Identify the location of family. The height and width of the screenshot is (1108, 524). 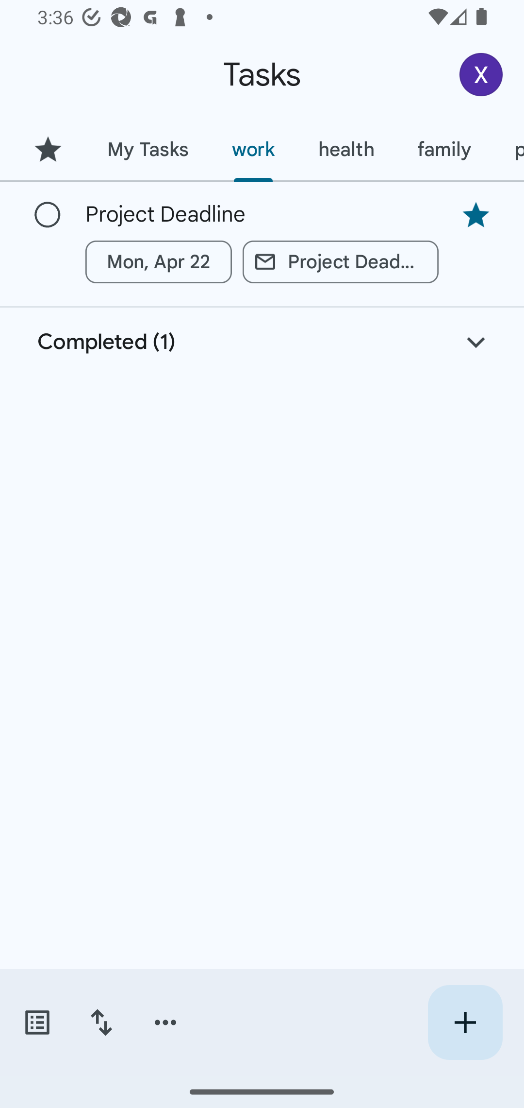
(444, 149).